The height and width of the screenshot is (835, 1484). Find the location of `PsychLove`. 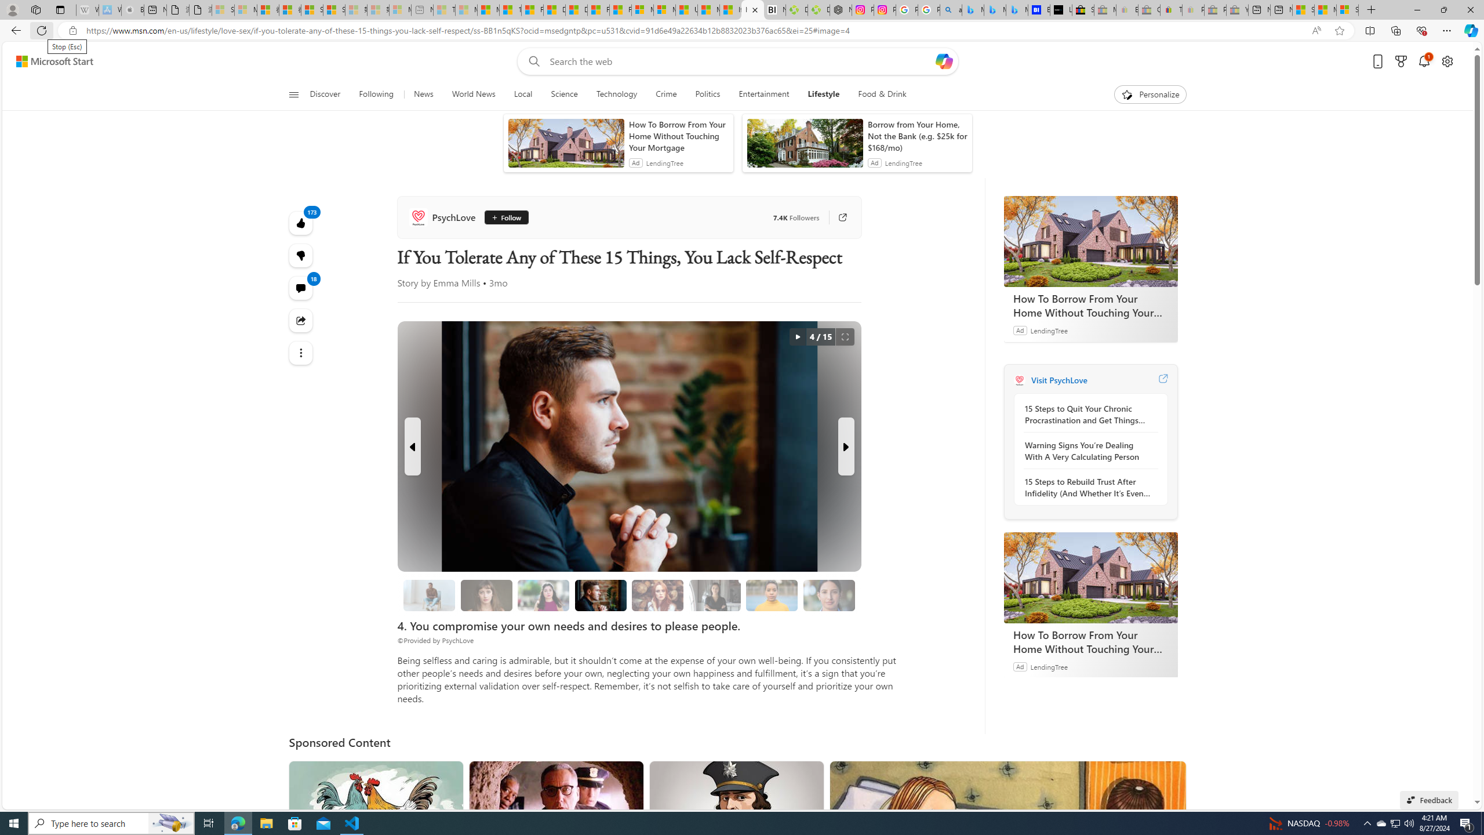

PsychLove is located at coordinates (1019, 380).